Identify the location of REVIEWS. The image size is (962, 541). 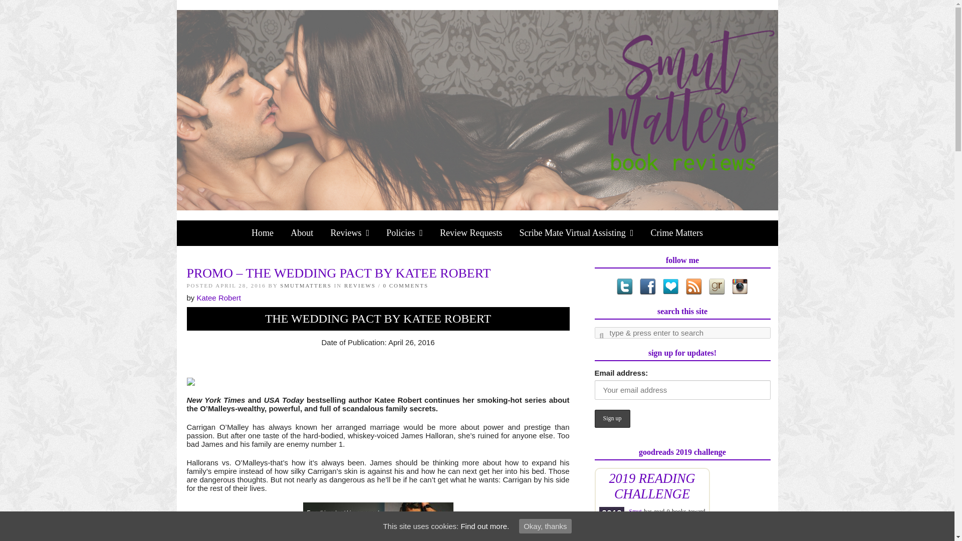
(360, 285).